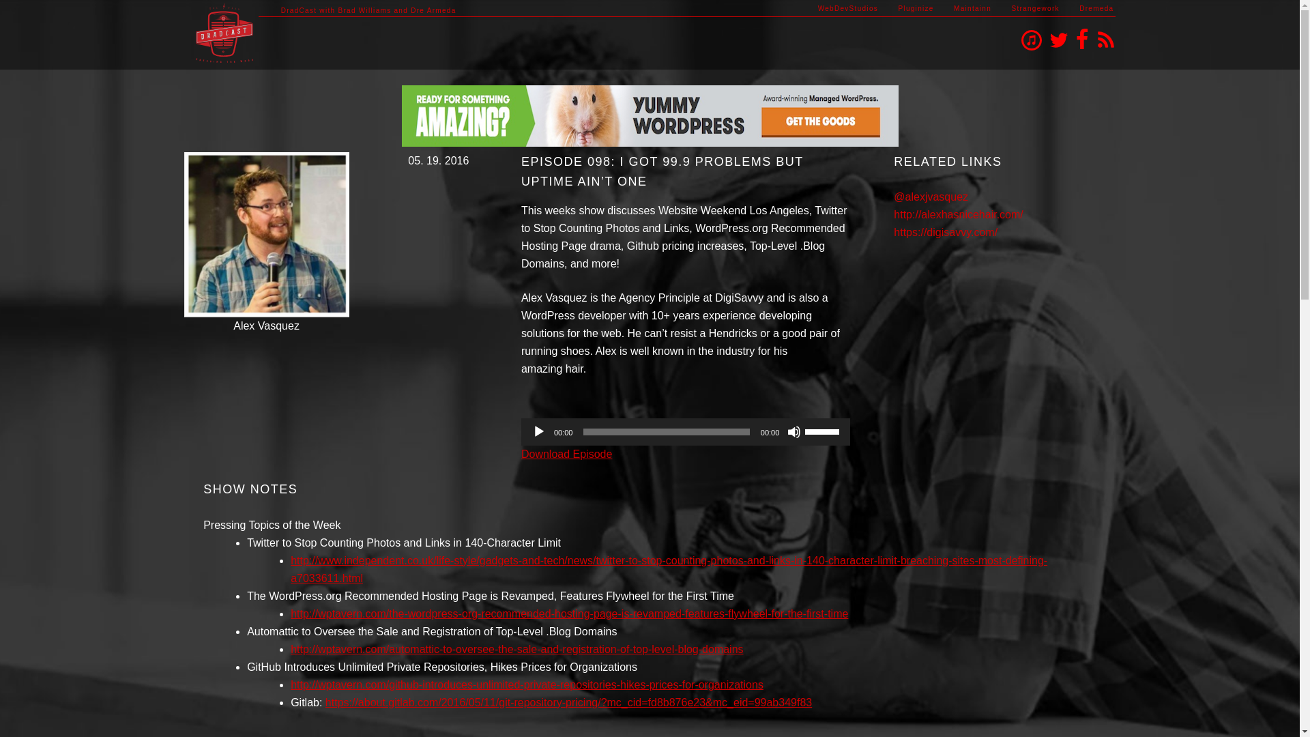 This screenshot has width=1310, height=737. I want to click on Maintainn, so click(972, 8).